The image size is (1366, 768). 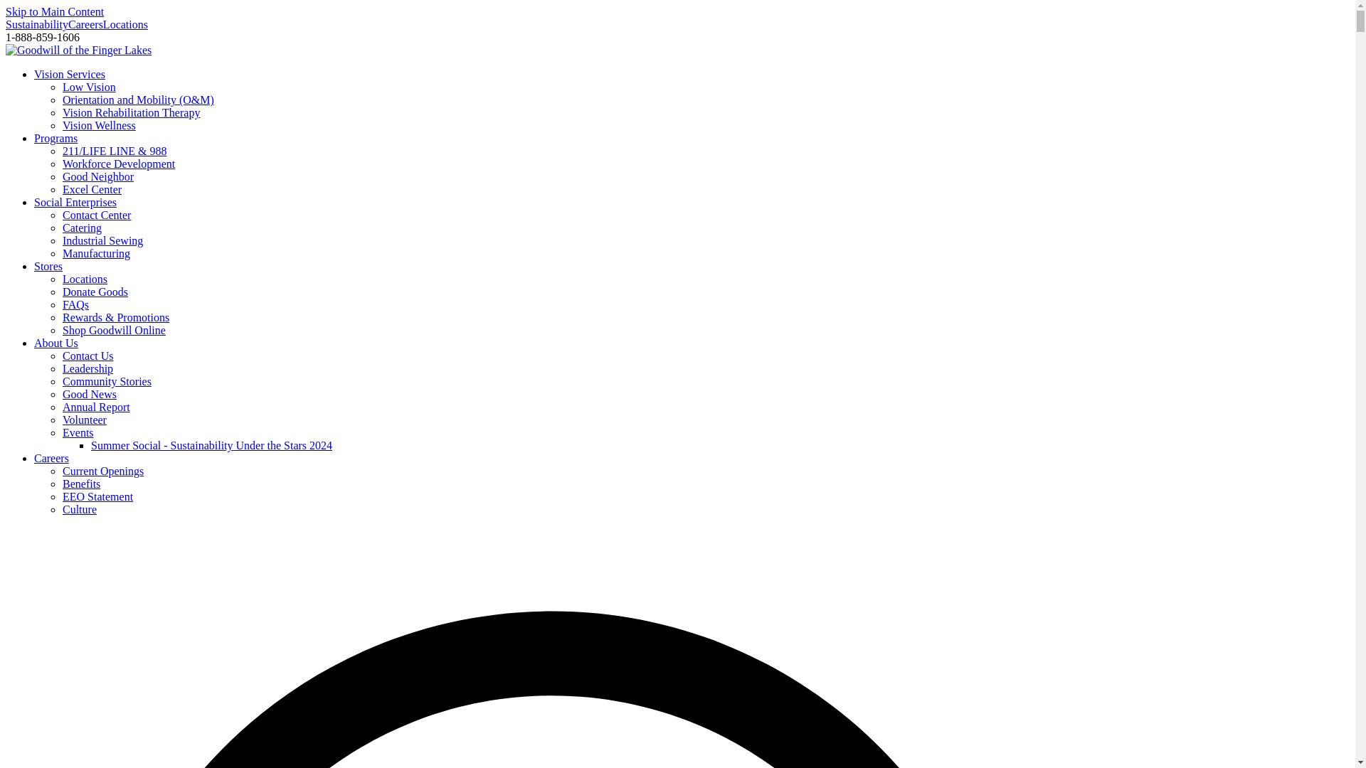 What do you see at coordinates (51, 458) in the screenshot?
I see `Careers` at bounding box center [51, 458].